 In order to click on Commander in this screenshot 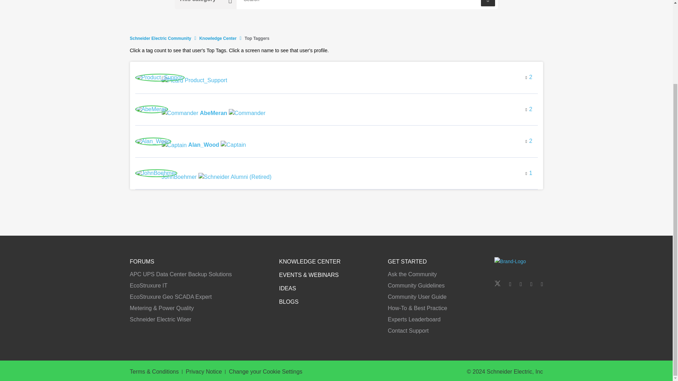, I will do `click(180, 113)`.